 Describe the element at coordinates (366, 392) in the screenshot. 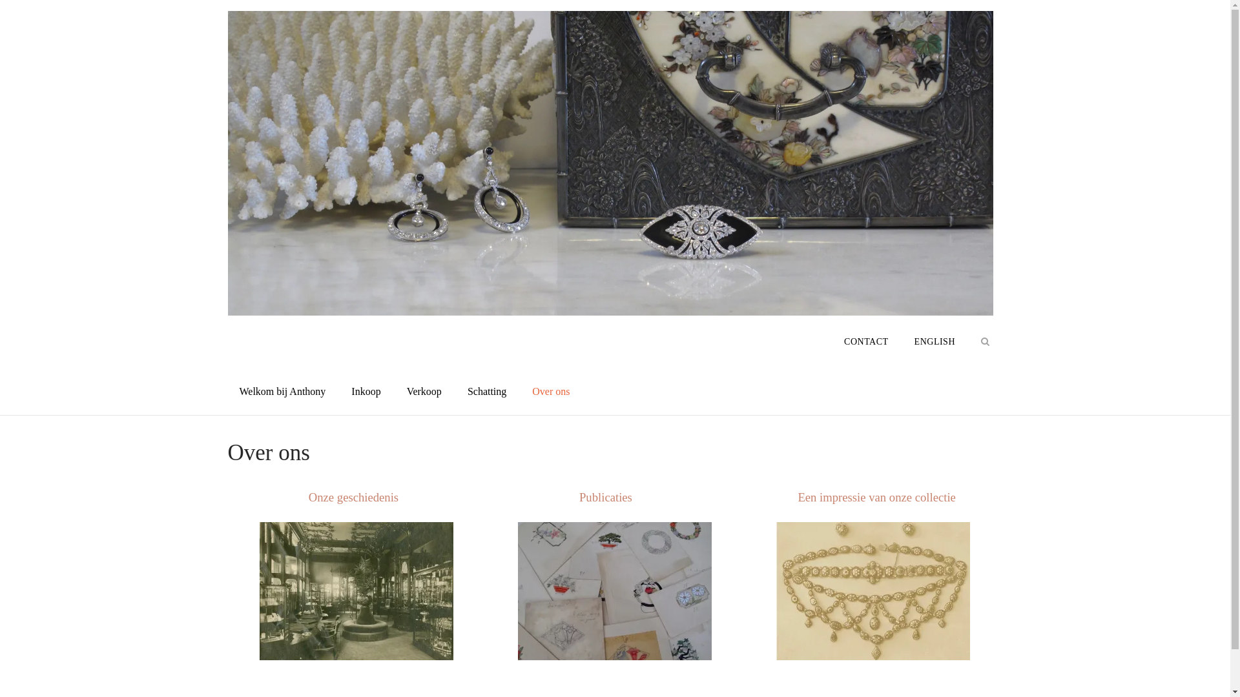

I see `Inkoop` at that location.